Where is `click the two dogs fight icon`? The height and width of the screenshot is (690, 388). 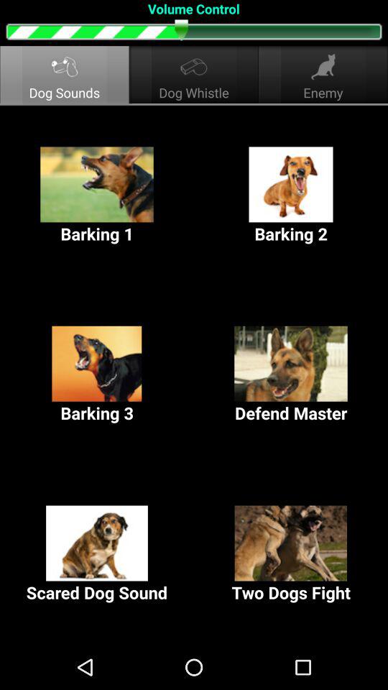
click the two dogs fight icon is located at coordinates (291, 555).